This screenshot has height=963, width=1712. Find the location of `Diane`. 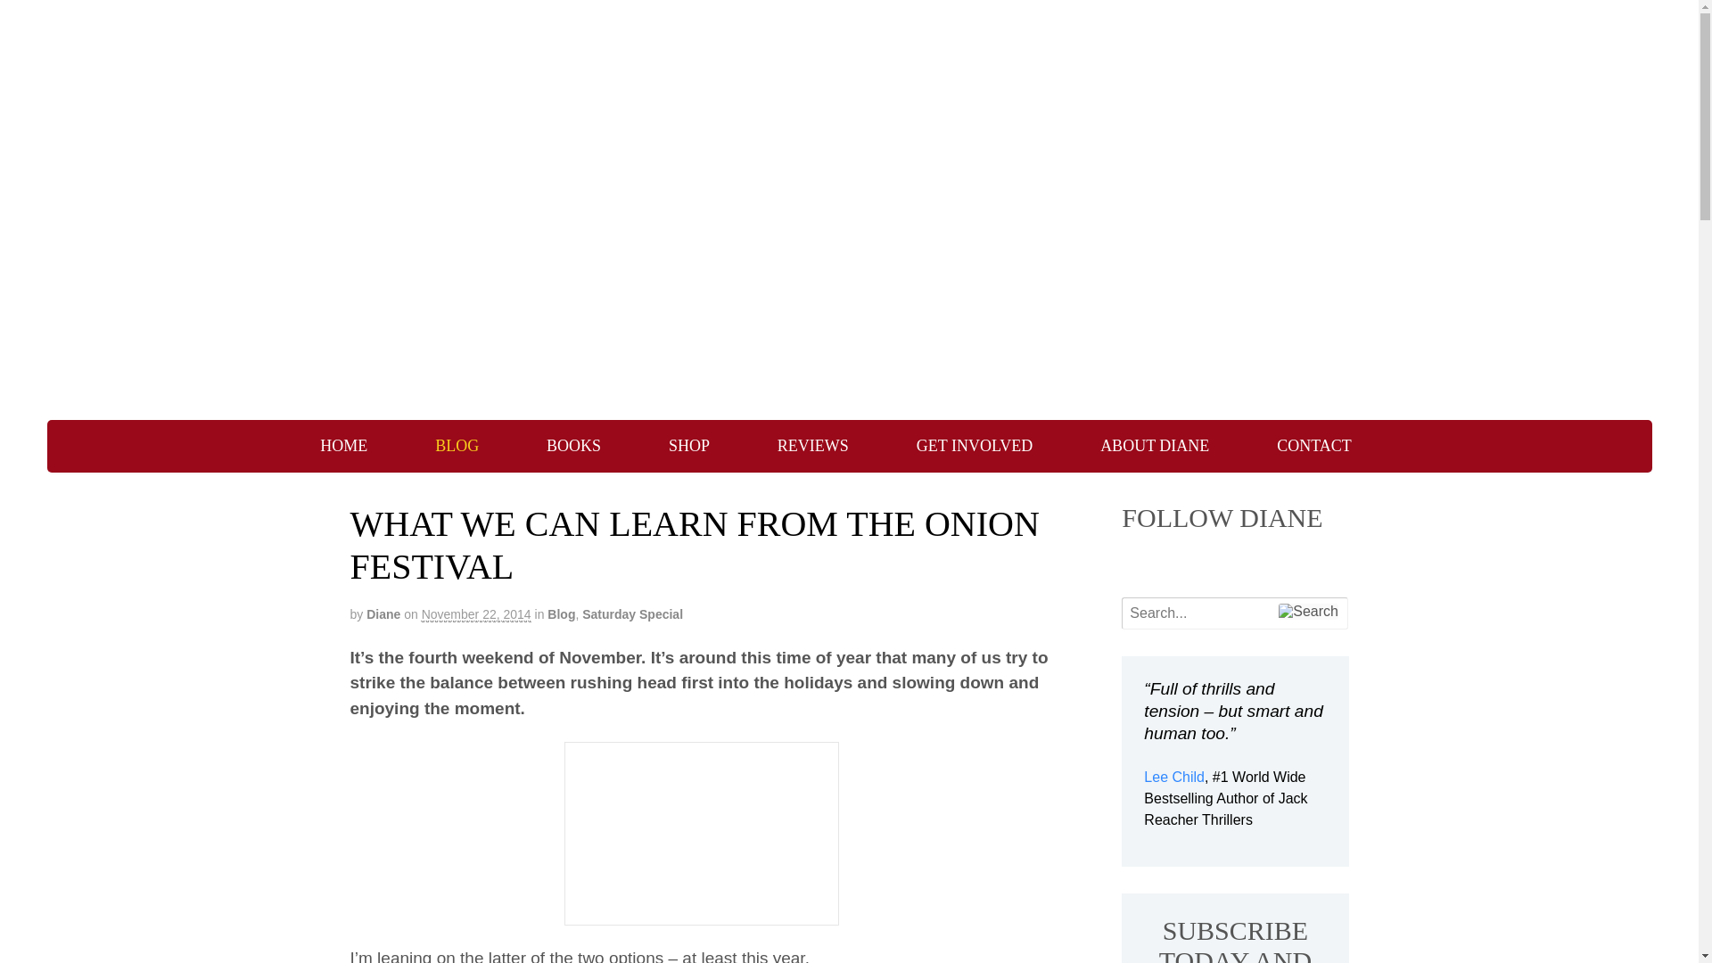

Diane is located at coordinates (383, 613).